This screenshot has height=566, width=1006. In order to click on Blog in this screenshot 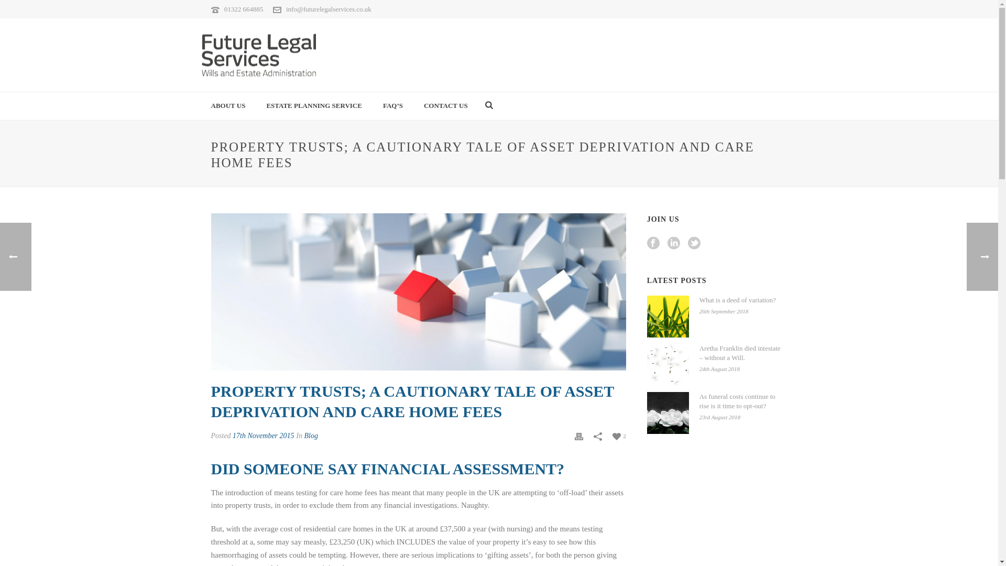, I will do `click(310, 436)`.